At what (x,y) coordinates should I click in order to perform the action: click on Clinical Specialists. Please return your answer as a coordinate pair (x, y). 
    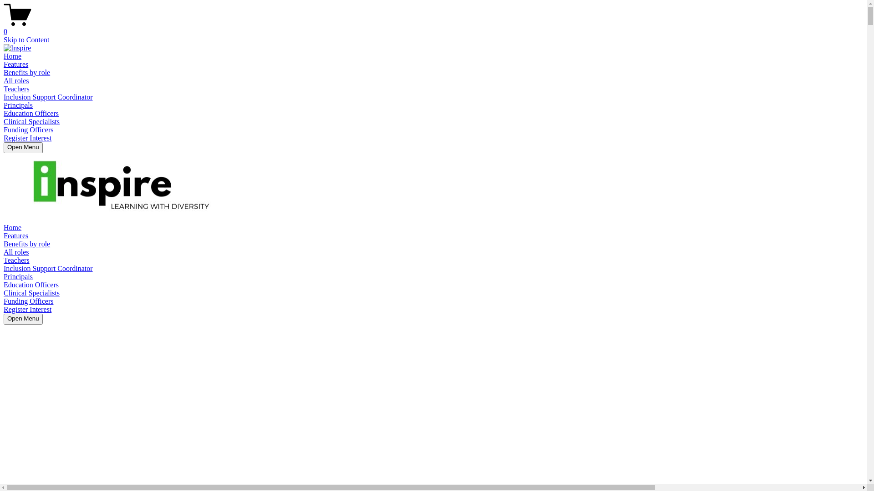
    Looking at the image, I should click on (32, 293).